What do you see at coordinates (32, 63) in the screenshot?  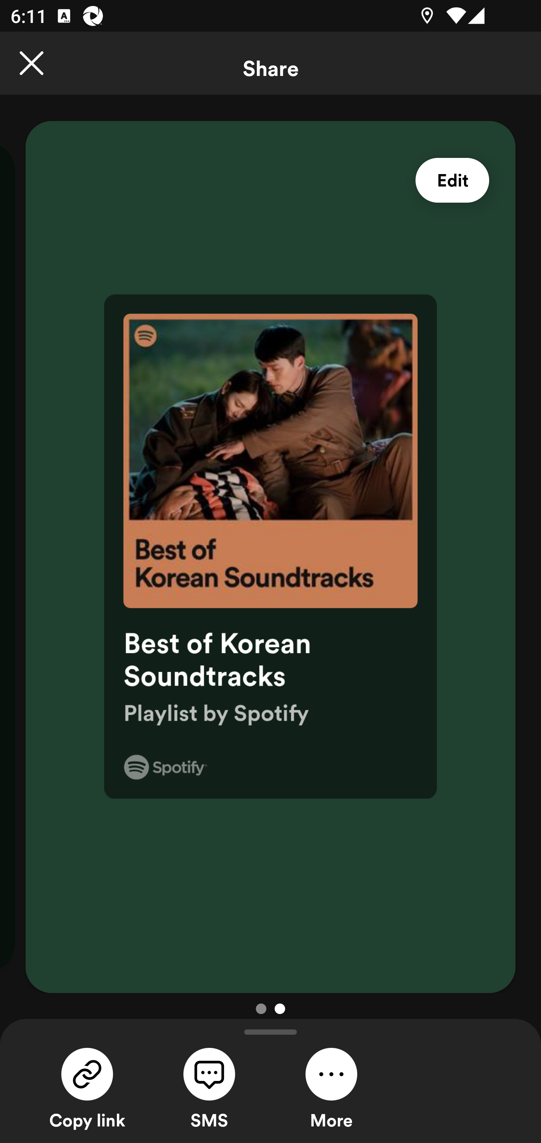 I see `Close the Now Playing View` at bounding box center [32, 63].